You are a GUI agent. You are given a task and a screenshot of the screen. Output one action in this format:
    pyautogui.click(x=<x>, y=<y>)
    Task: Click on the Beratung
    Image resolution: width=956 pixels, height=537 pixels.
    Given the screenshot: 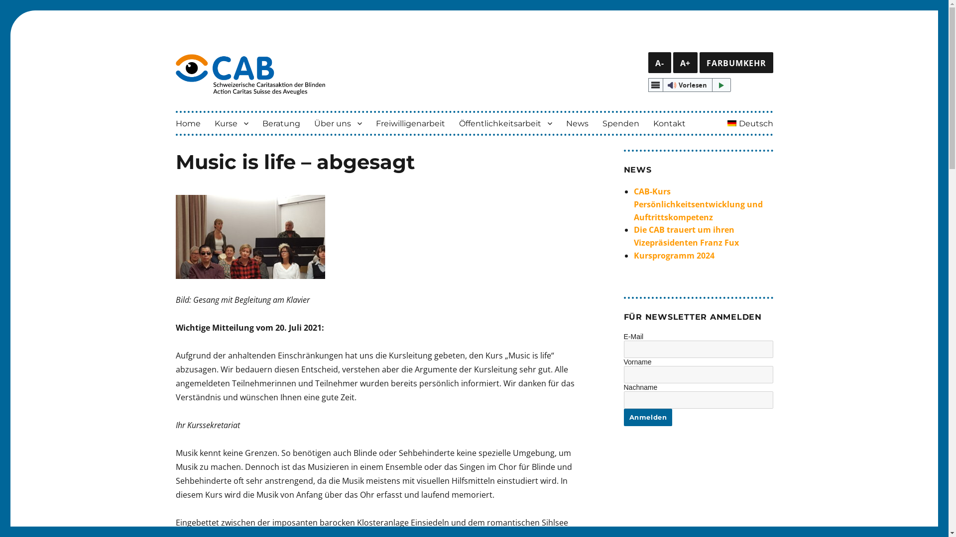 What is the action you would take?
    pyautogui.click(x=281, y=123)
    